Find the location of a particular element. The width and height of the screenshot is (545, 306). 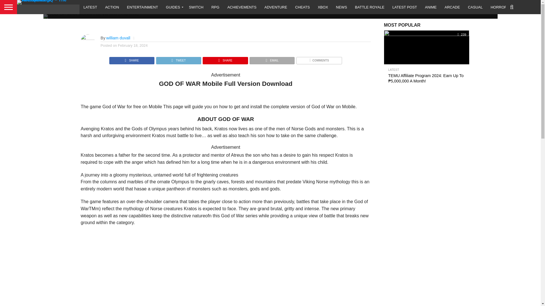

STRATEGY is located at coordinates (525, 7).